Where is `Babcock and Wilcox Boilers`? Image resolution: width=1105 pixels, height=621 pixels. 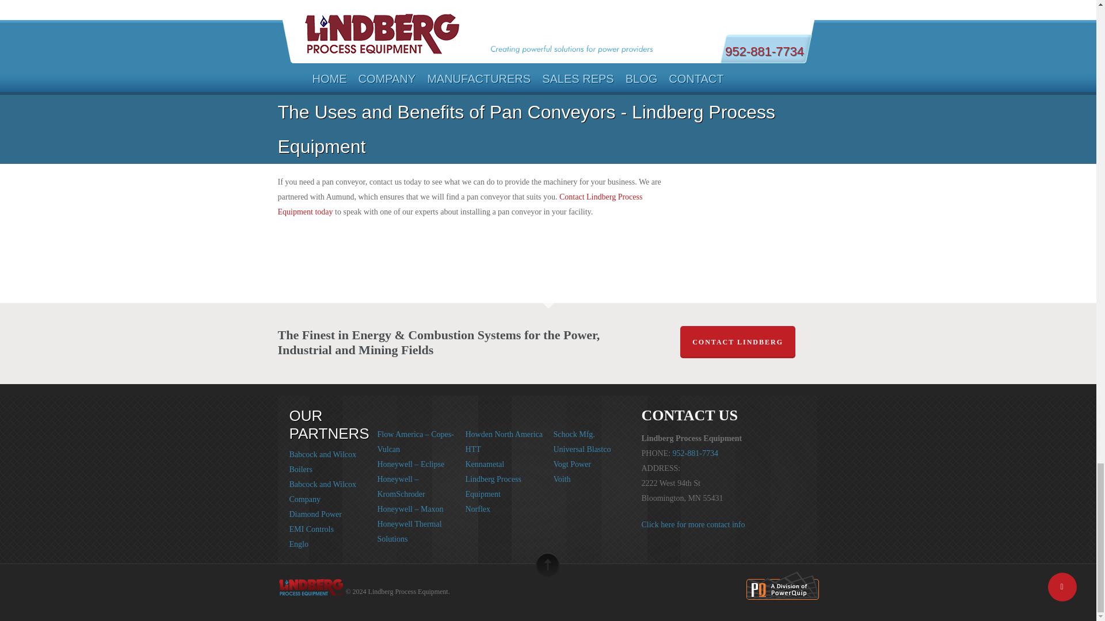
Babcock and Wilcox Boilers is located at coordinates (322, 462).